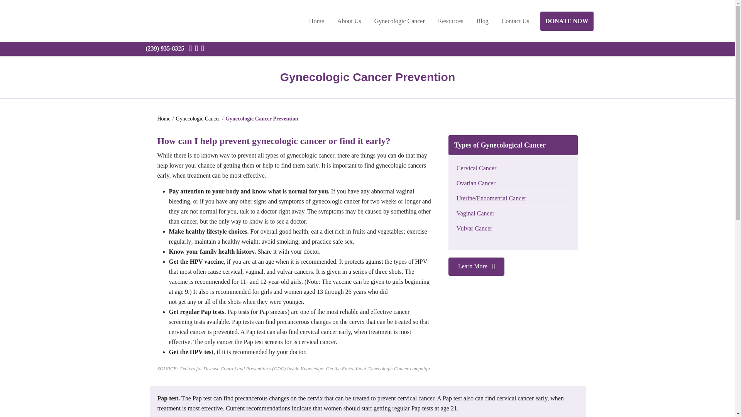  I want to click on Blog, so click(482, 21).